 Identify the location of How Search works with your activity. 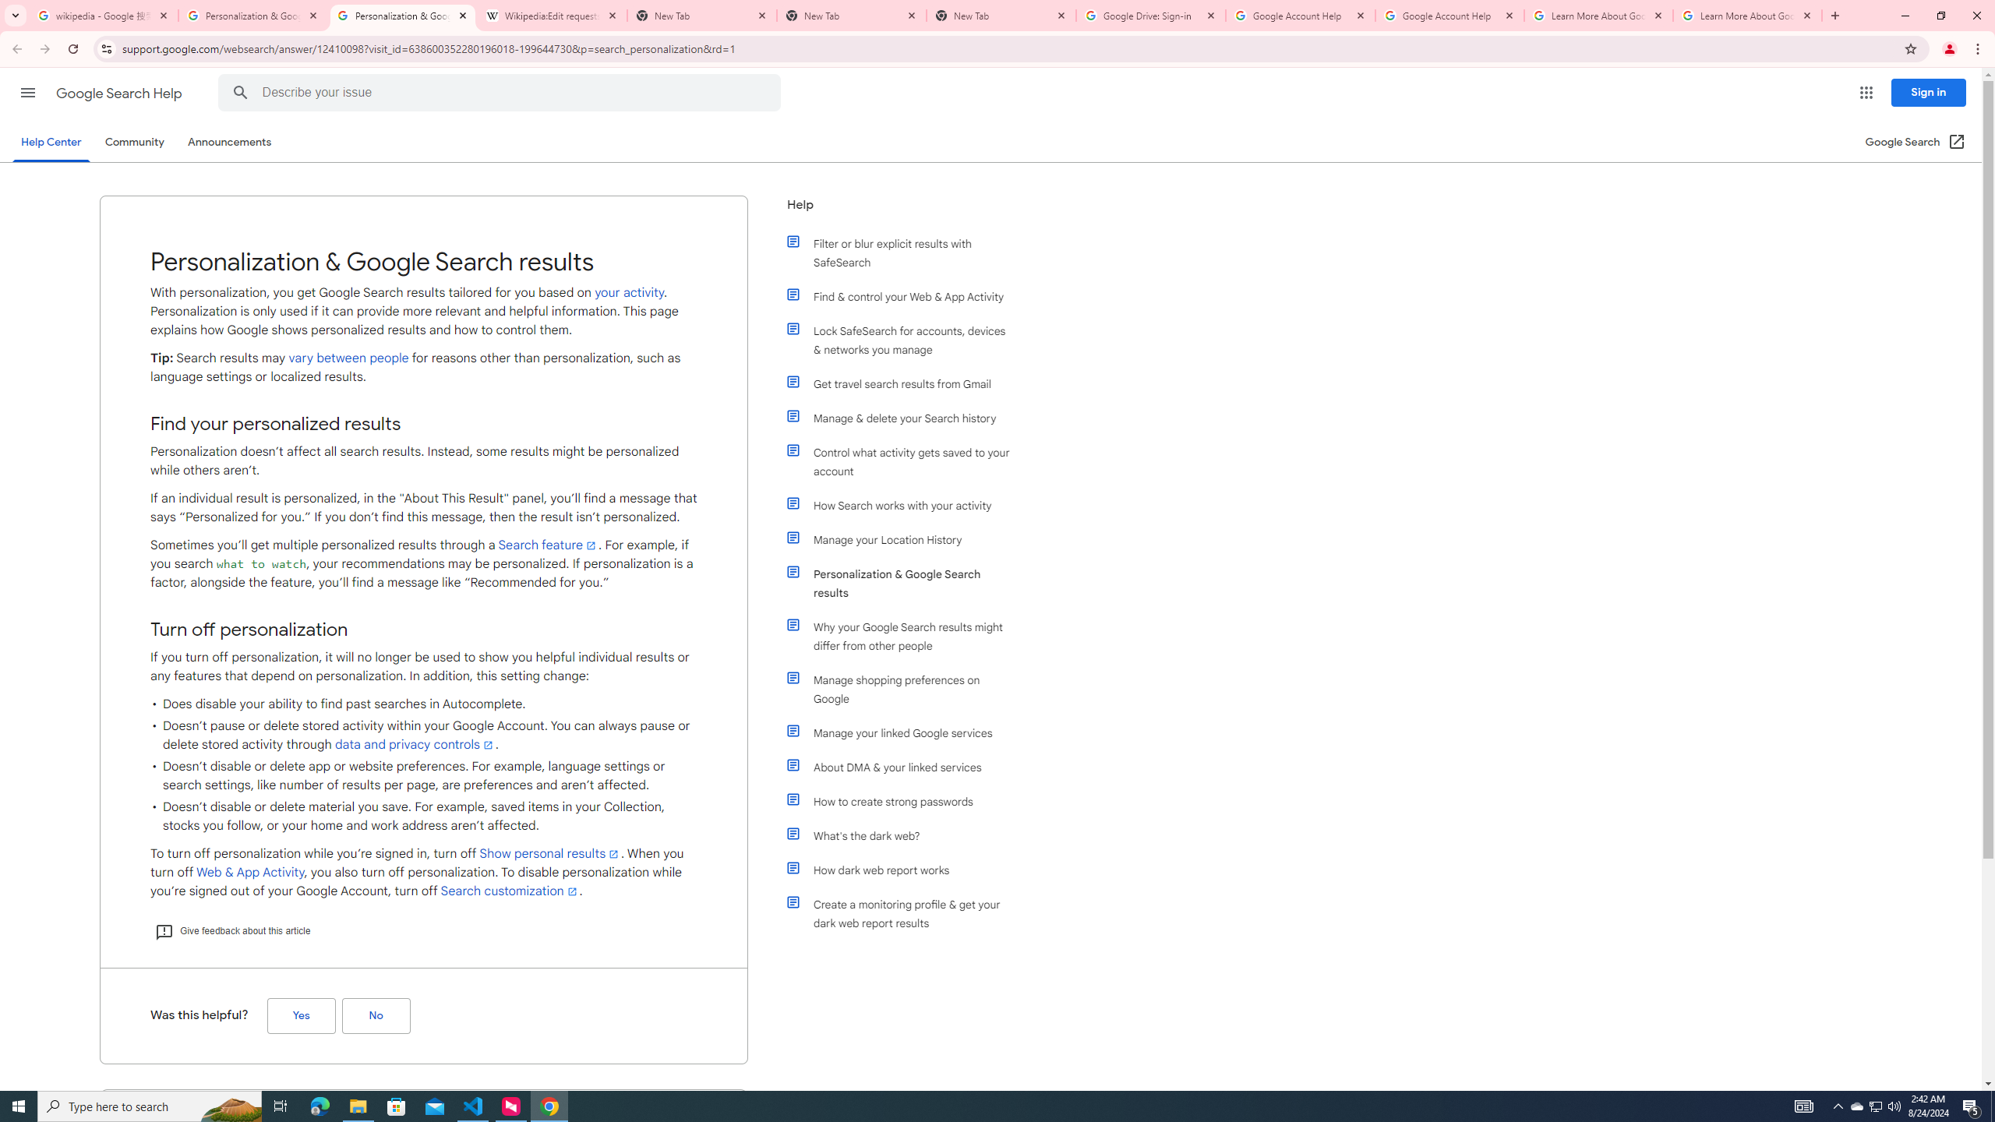
(906, 505).